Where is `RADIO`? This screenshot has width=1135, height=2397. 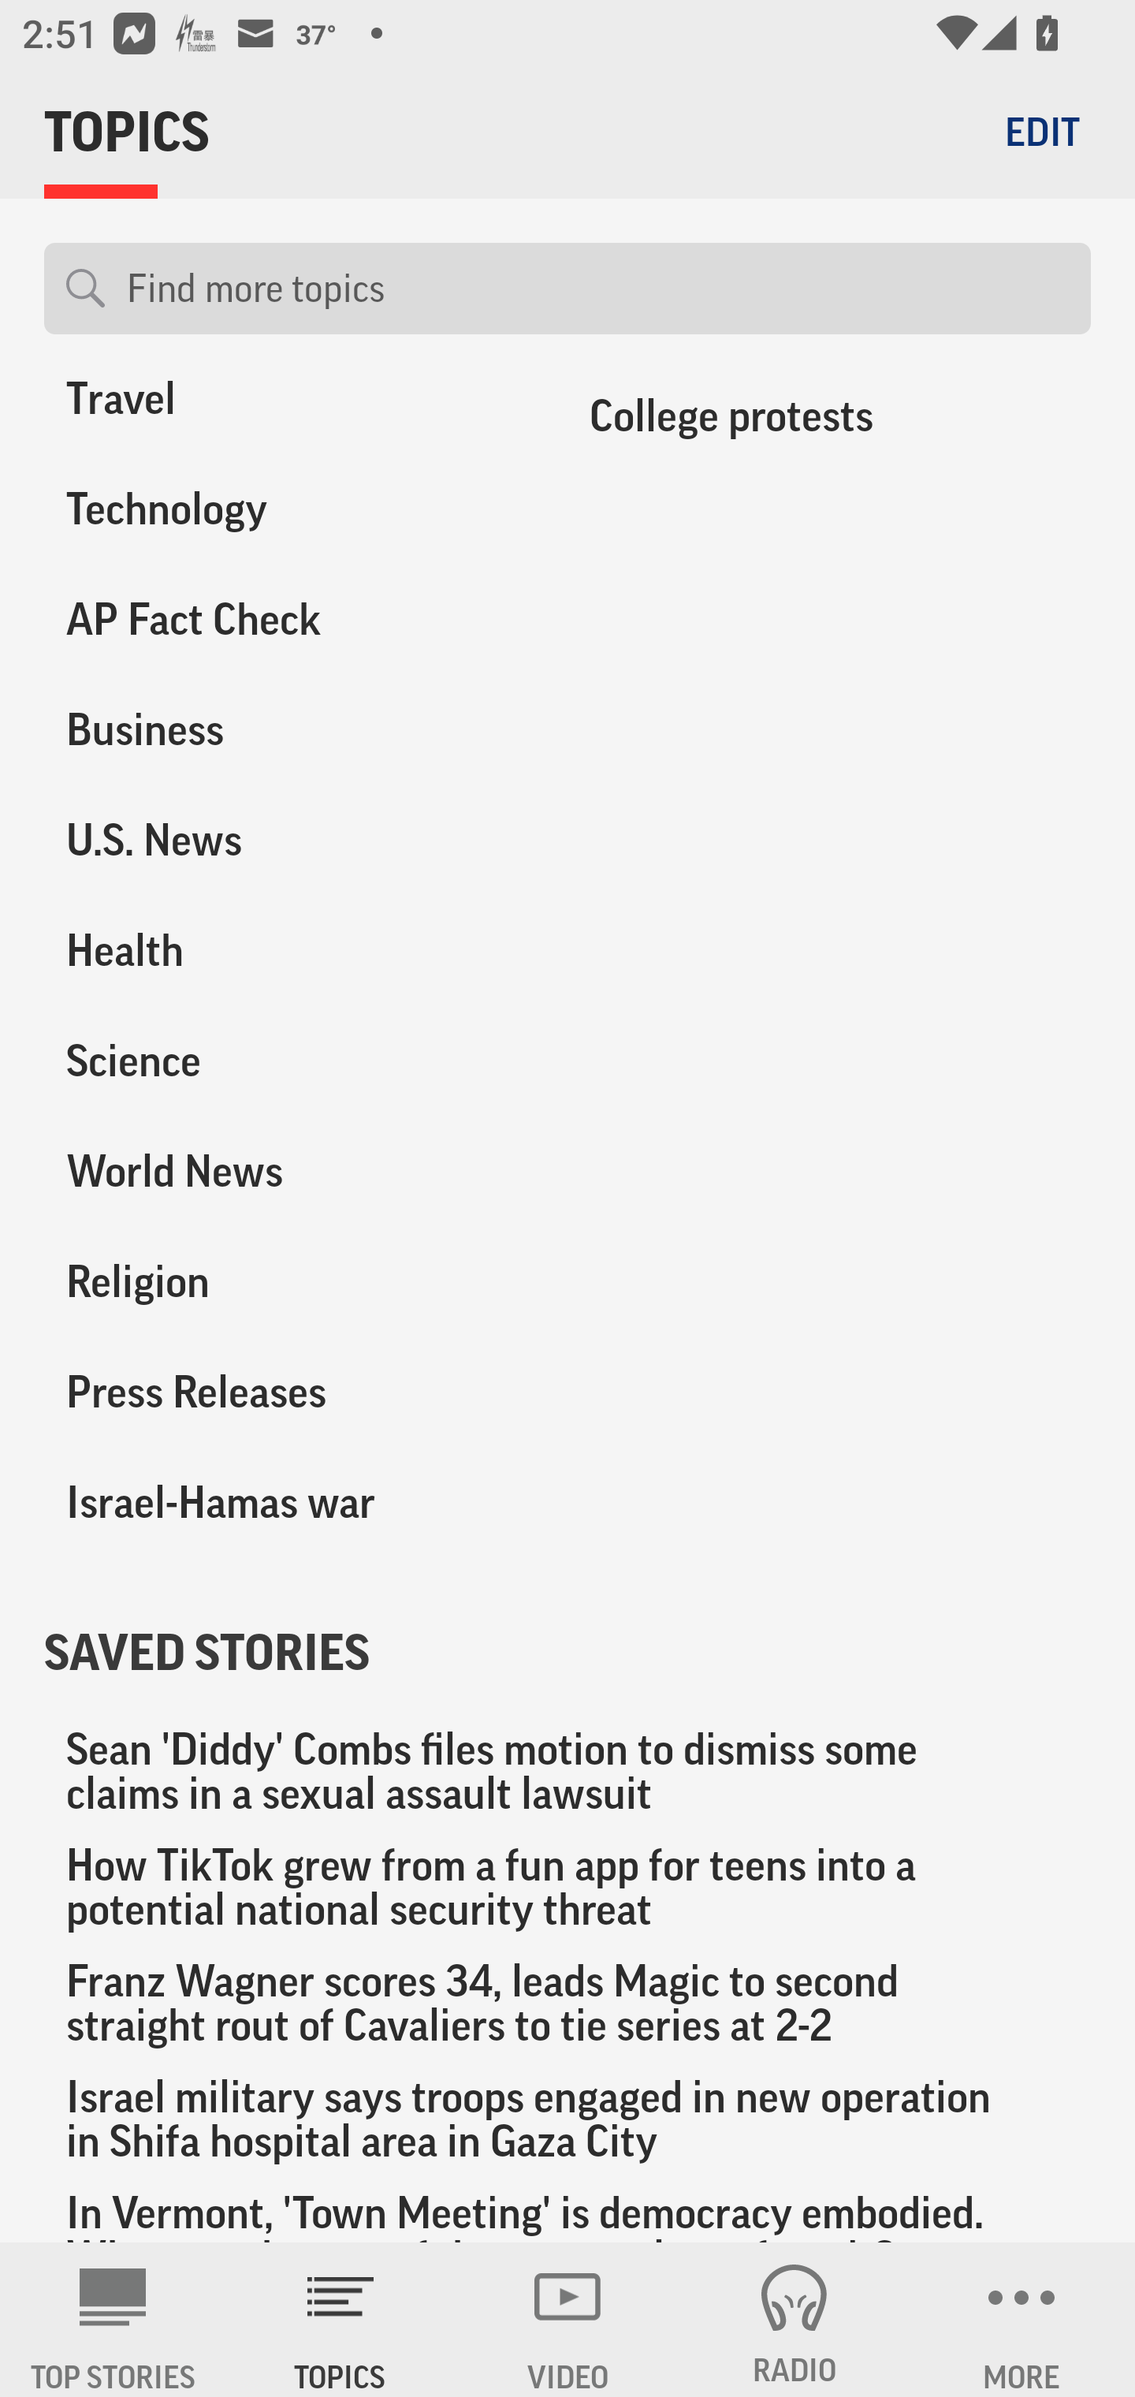 RADIO is located at coordinates (794, 2320).